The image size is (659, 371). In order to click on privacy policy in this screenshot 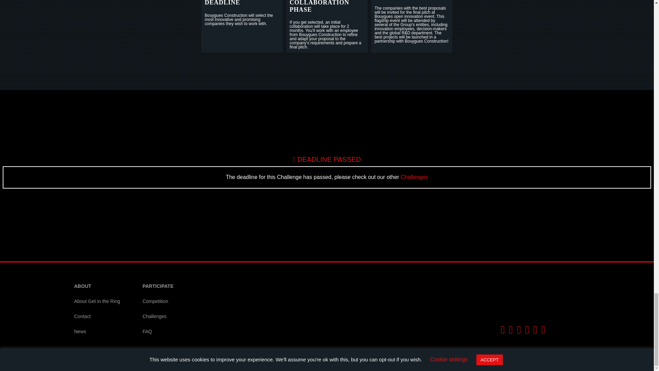, I will do `click(139, 363)`.